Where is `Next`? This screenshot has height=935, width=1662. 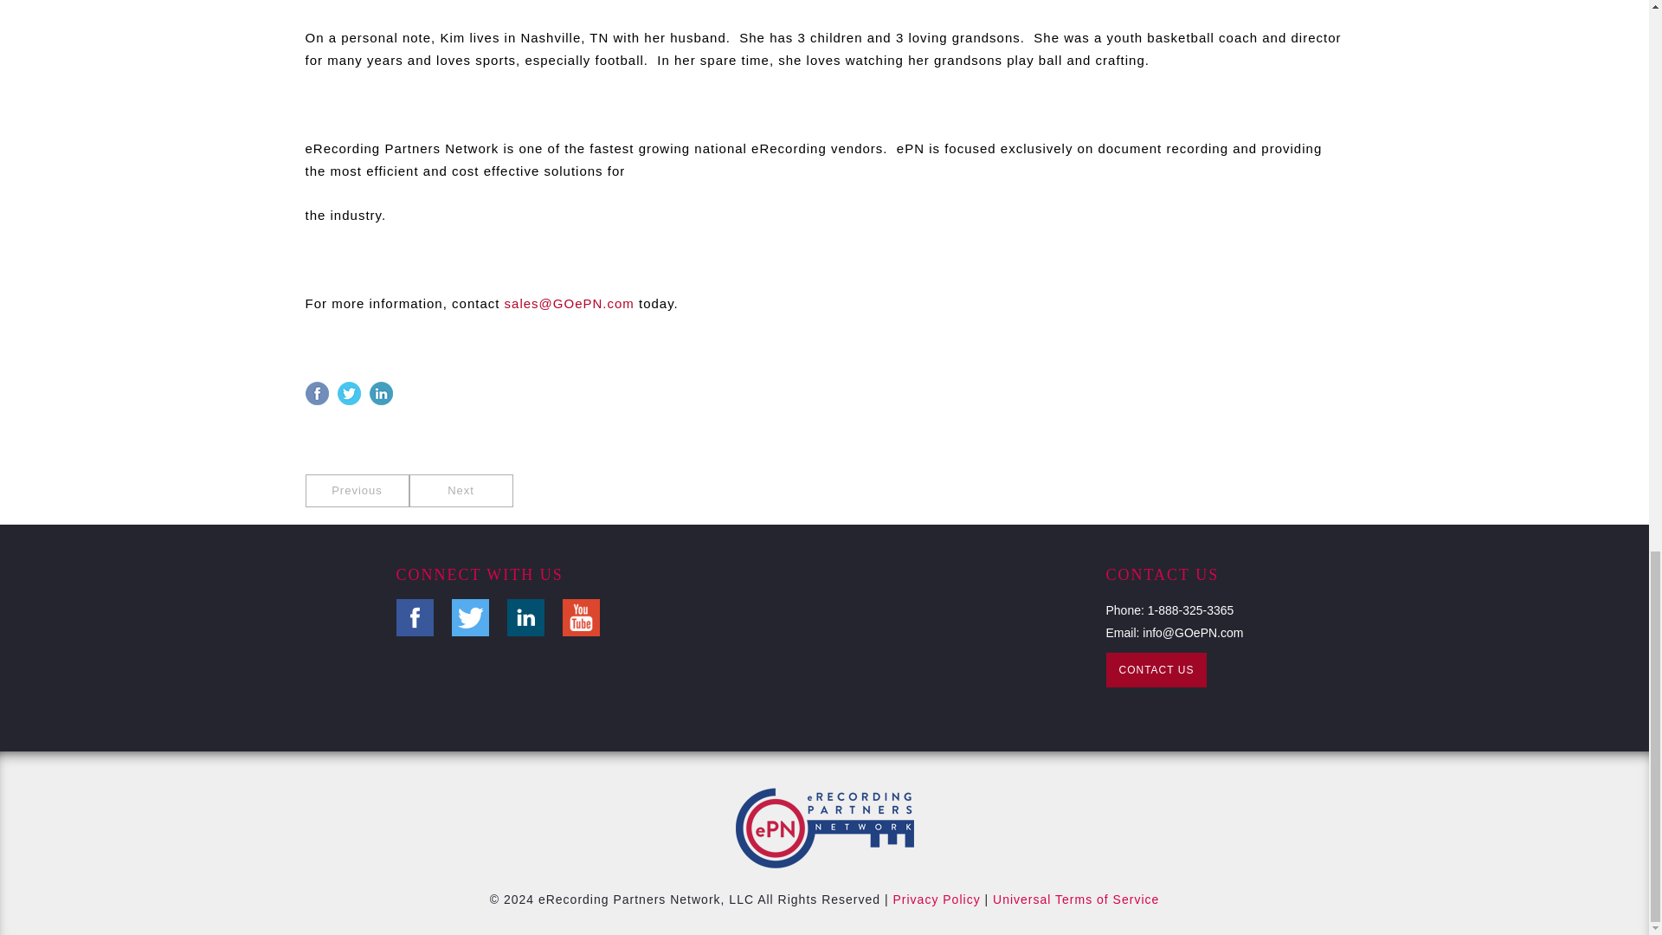 Next is located at coordinates (461, 490).